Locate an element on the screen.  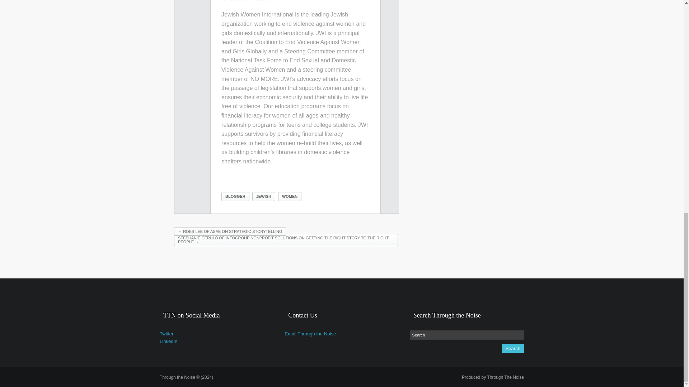
WOMEN is located at coordinates (290, 196).